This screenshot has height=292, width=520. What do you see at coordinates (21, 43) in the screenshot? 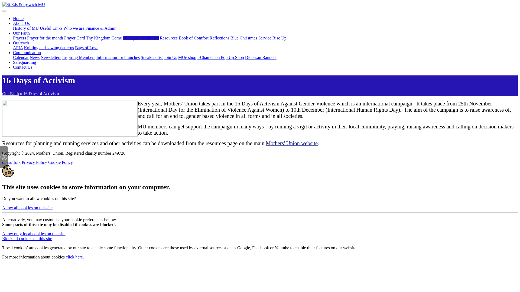
I see `Outreach` at bounding box center [21, 43].